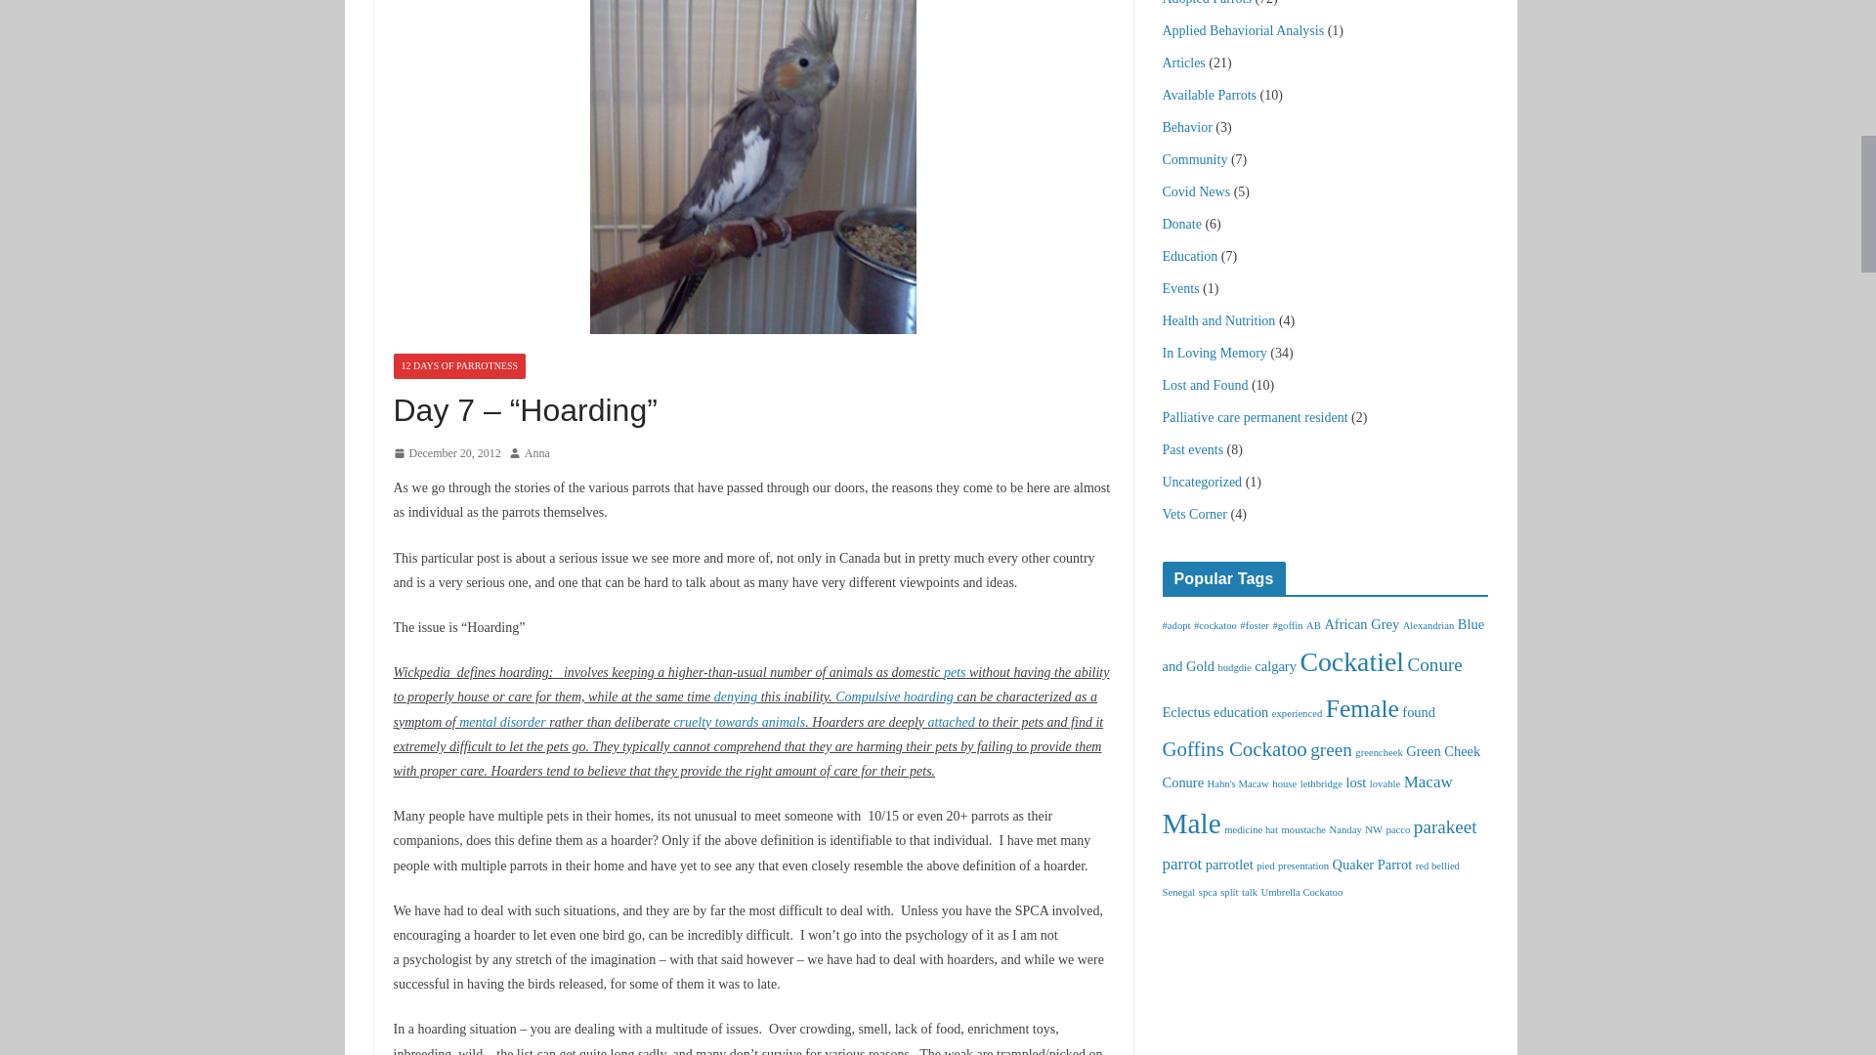  Describe the element at coordinates (537, 453) in the screenshot. I see `Anna` at that location.